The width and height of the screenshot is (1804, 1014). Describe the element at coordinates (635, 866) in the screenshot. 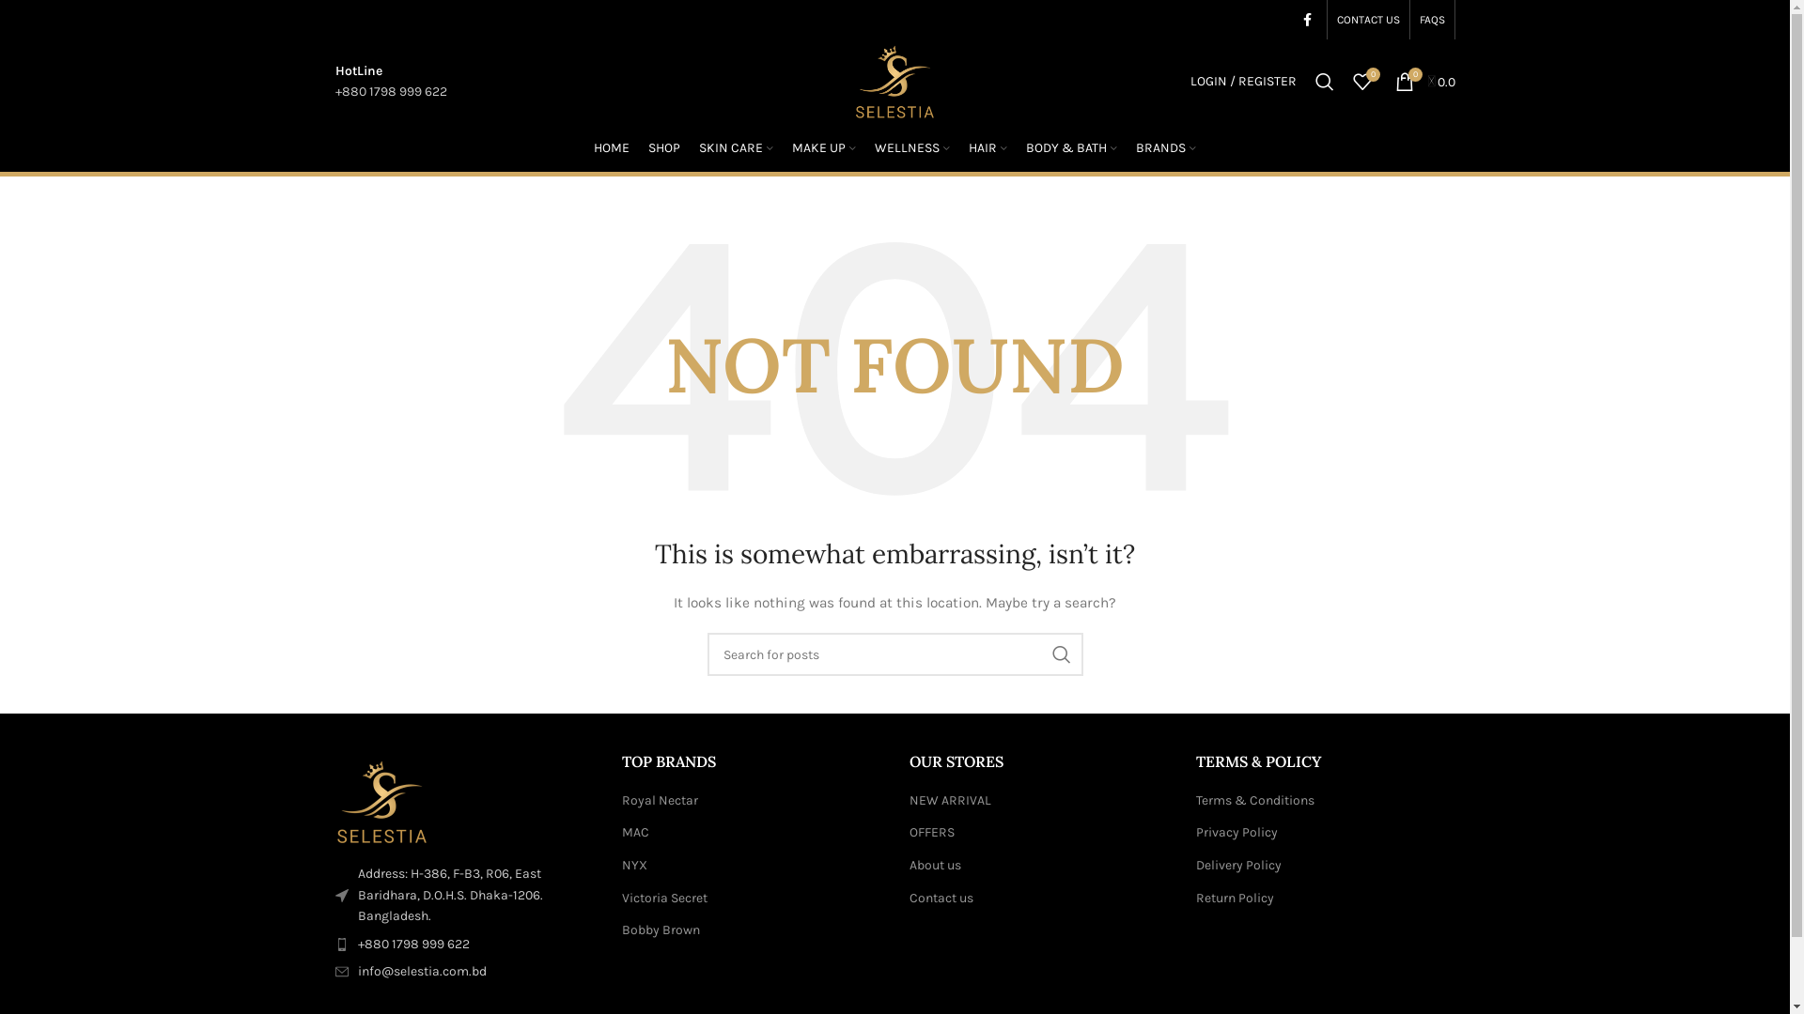

I see `NYX` at that location.